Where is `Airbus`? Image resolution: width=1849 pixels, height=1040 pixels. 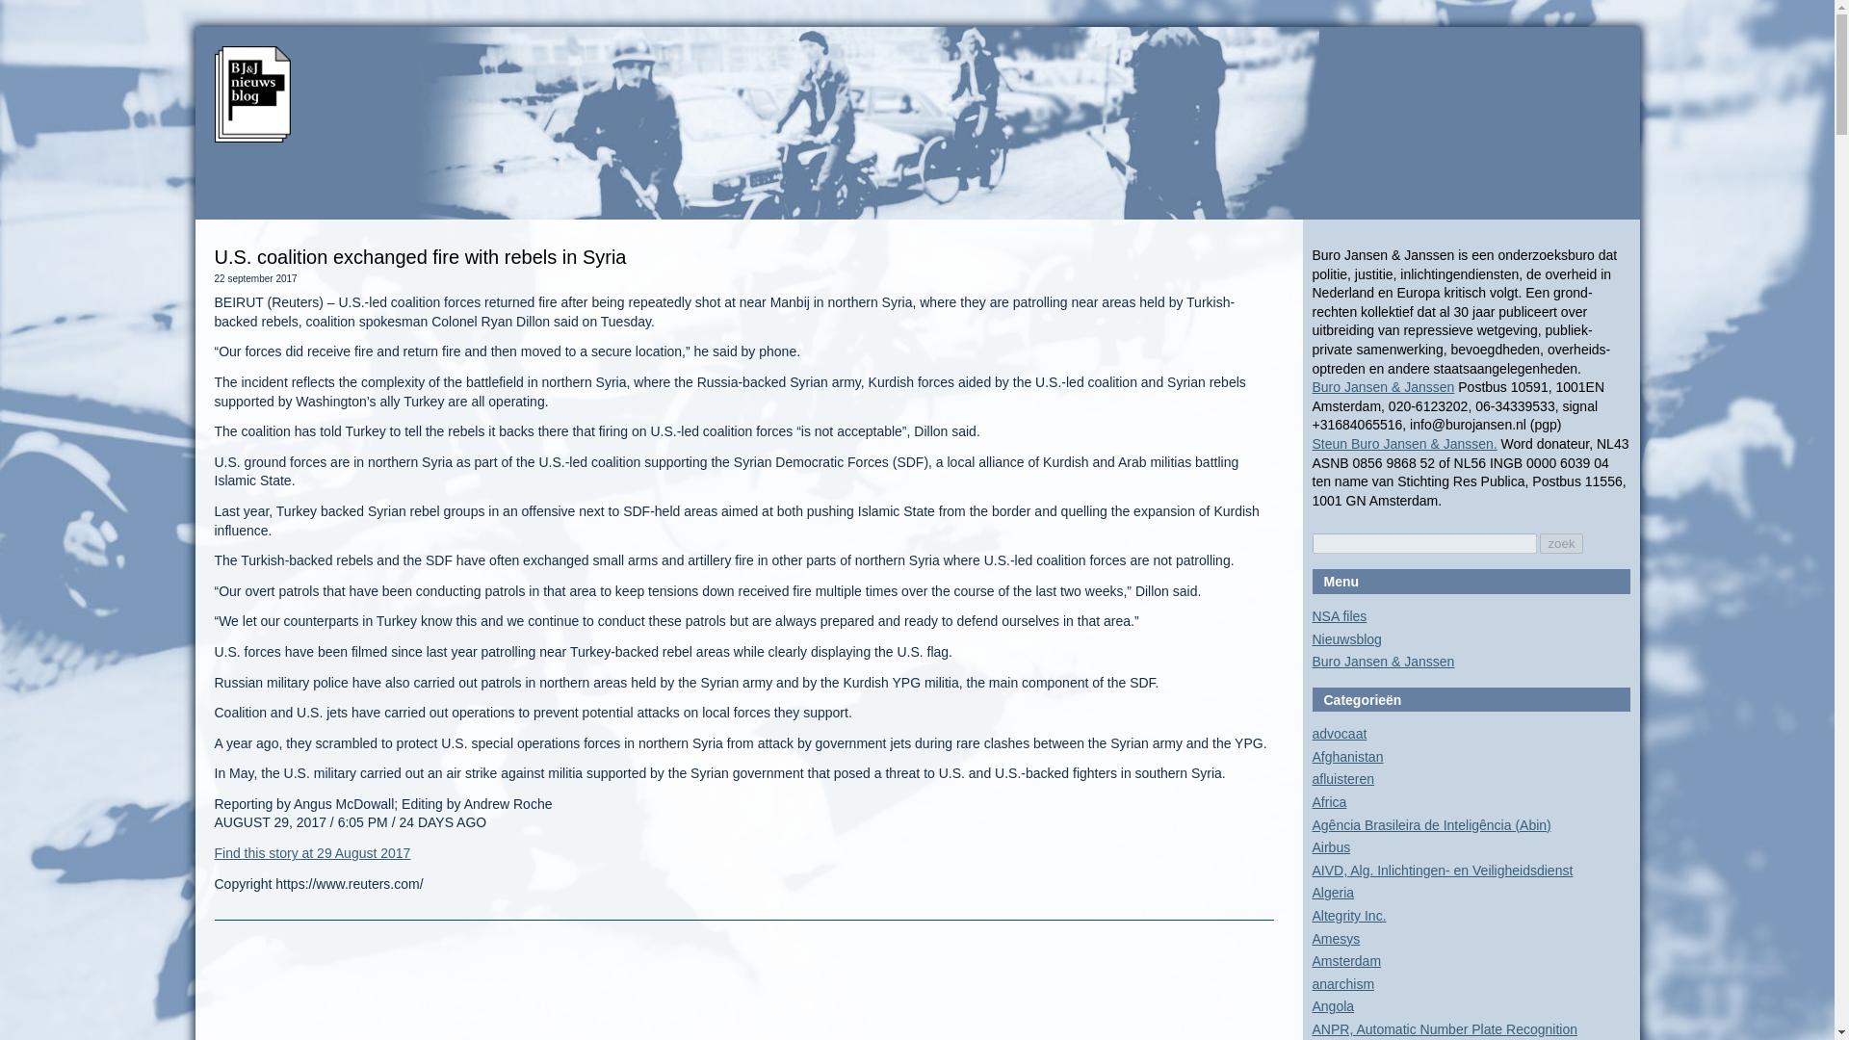
Airbus is located at coordinates (1330, 846).